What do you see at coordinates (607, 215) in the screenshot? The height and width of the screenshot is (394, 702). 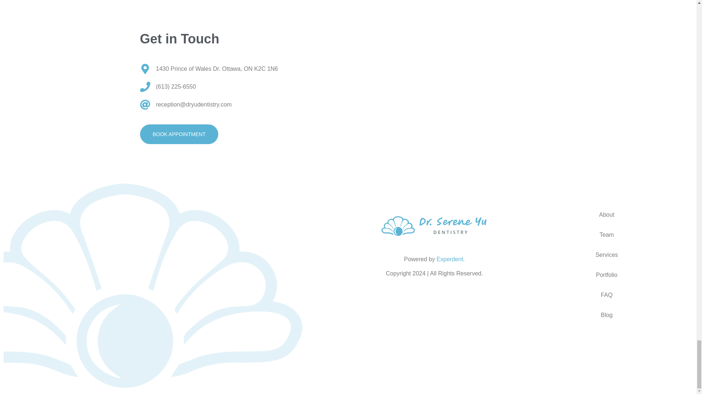 I see `About` at bounding box center [607, 215].